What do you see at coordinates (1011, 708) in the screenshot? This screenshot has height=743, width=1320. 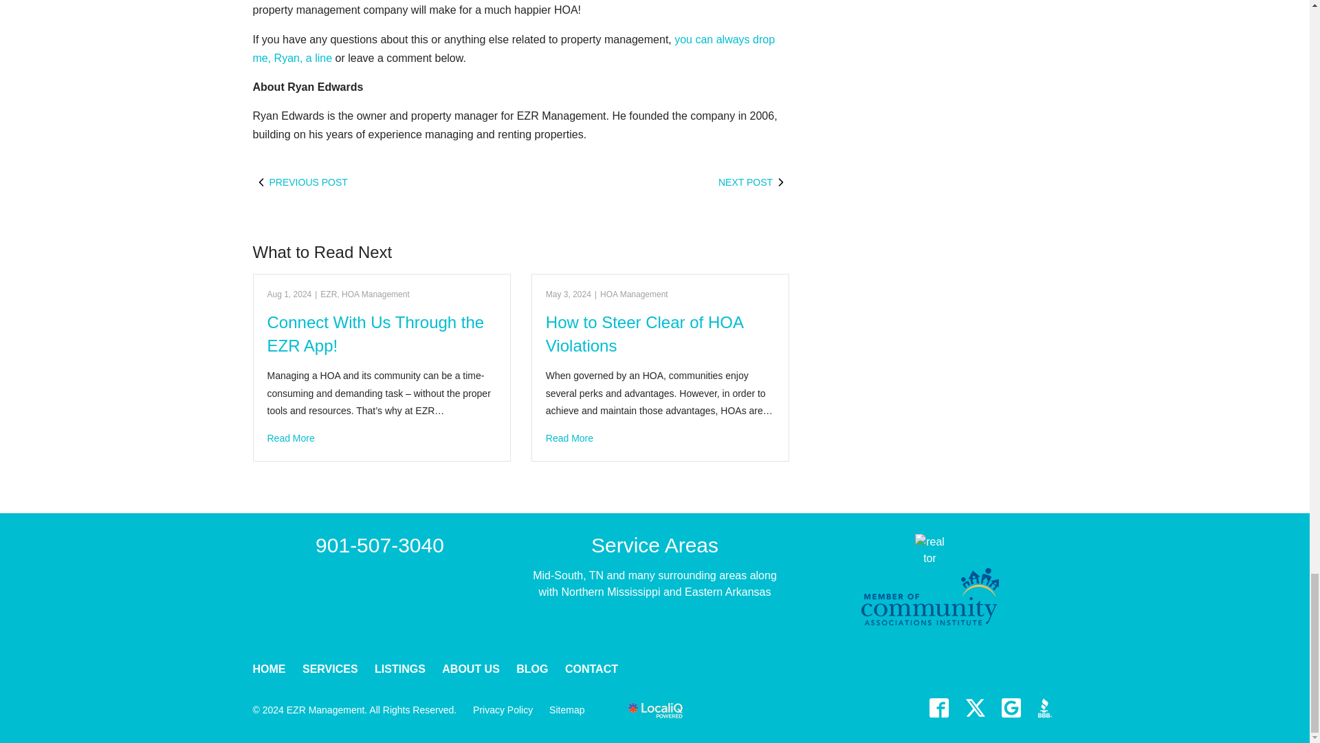 I see `google` at bounding box center [1011, 708].